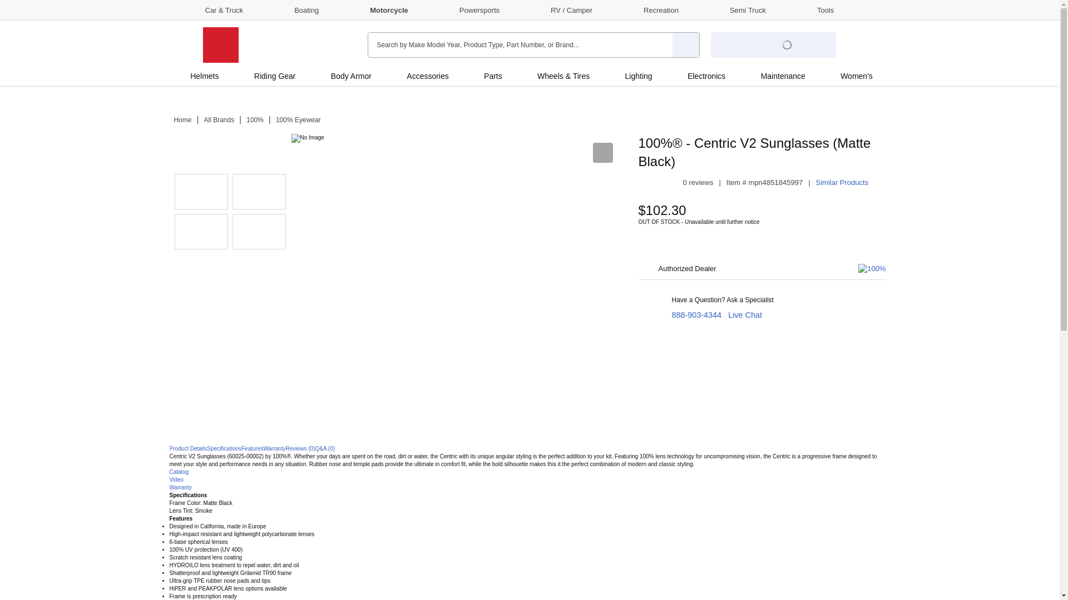  What do you see at coordinates (178, 472) in the screenshot?
I see `Catalog` at bounding box center [178, 472].